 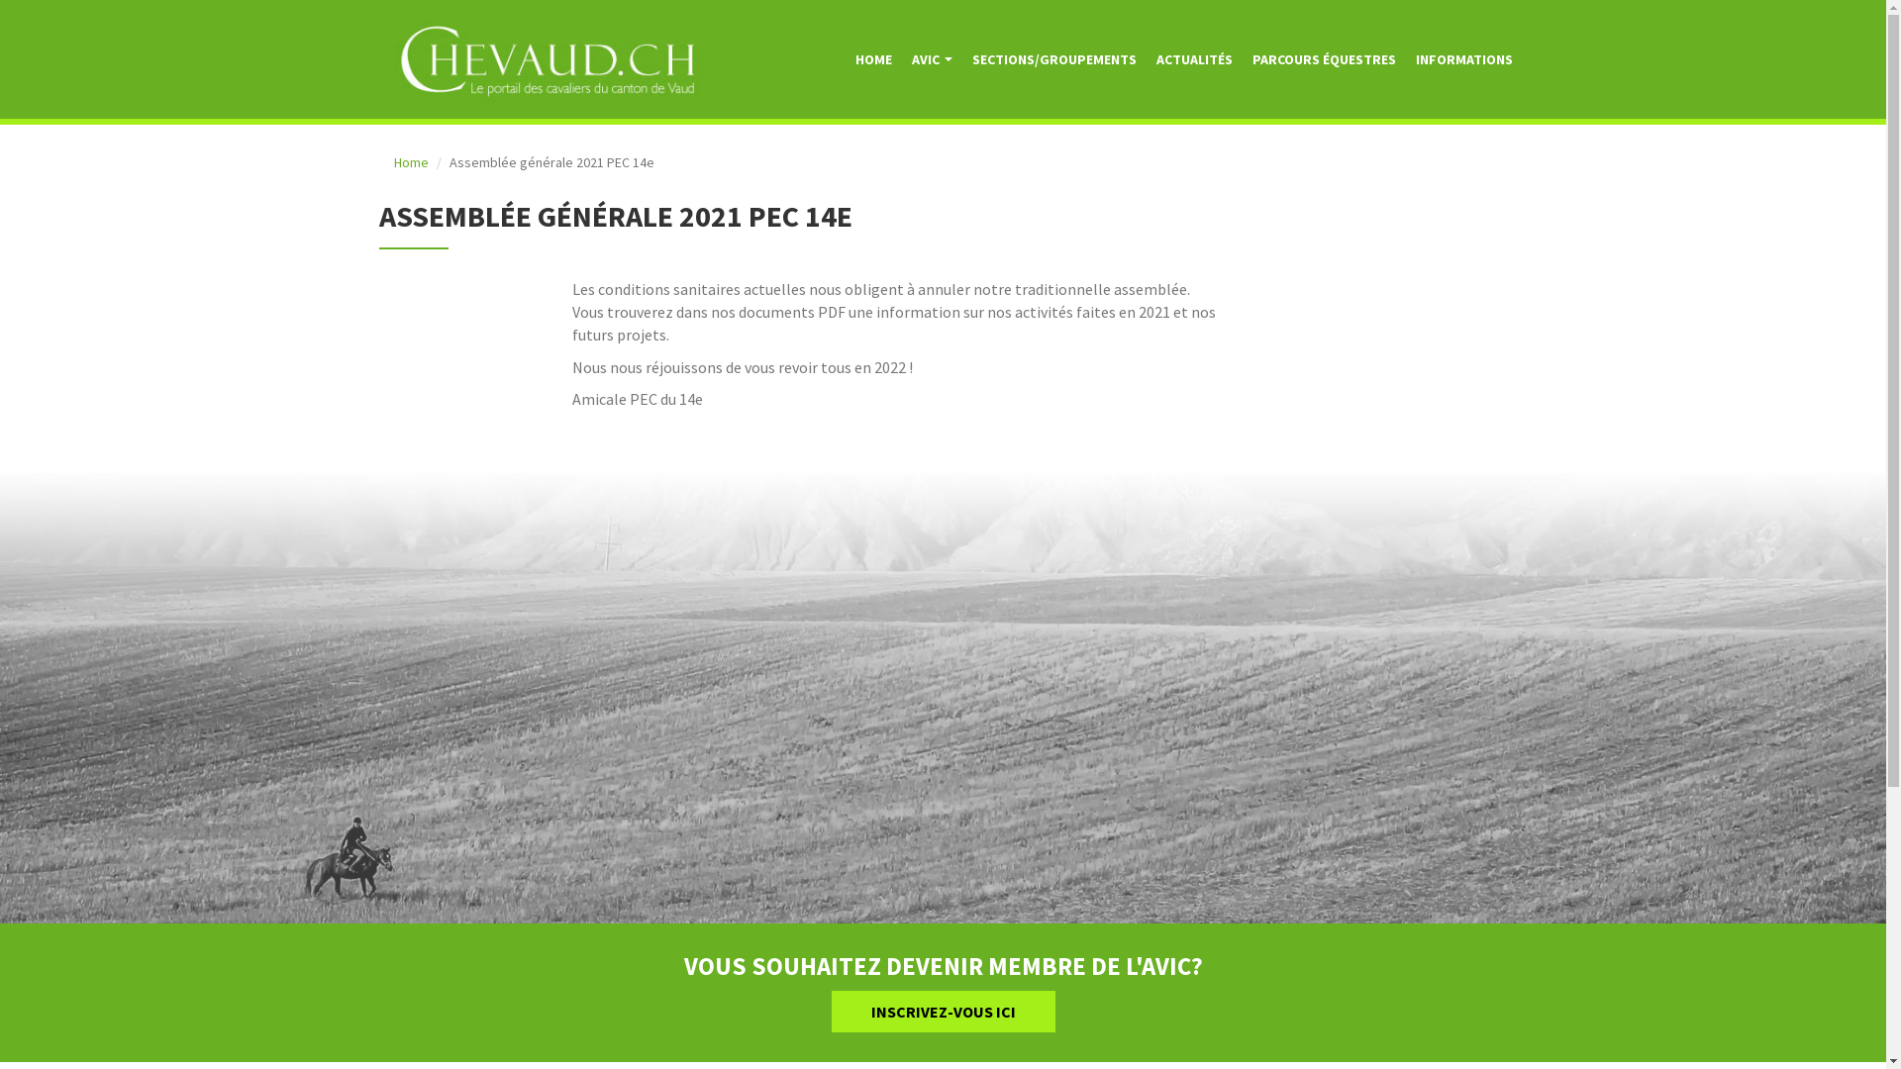 I want to click on Home, so click(x=557, y=59).